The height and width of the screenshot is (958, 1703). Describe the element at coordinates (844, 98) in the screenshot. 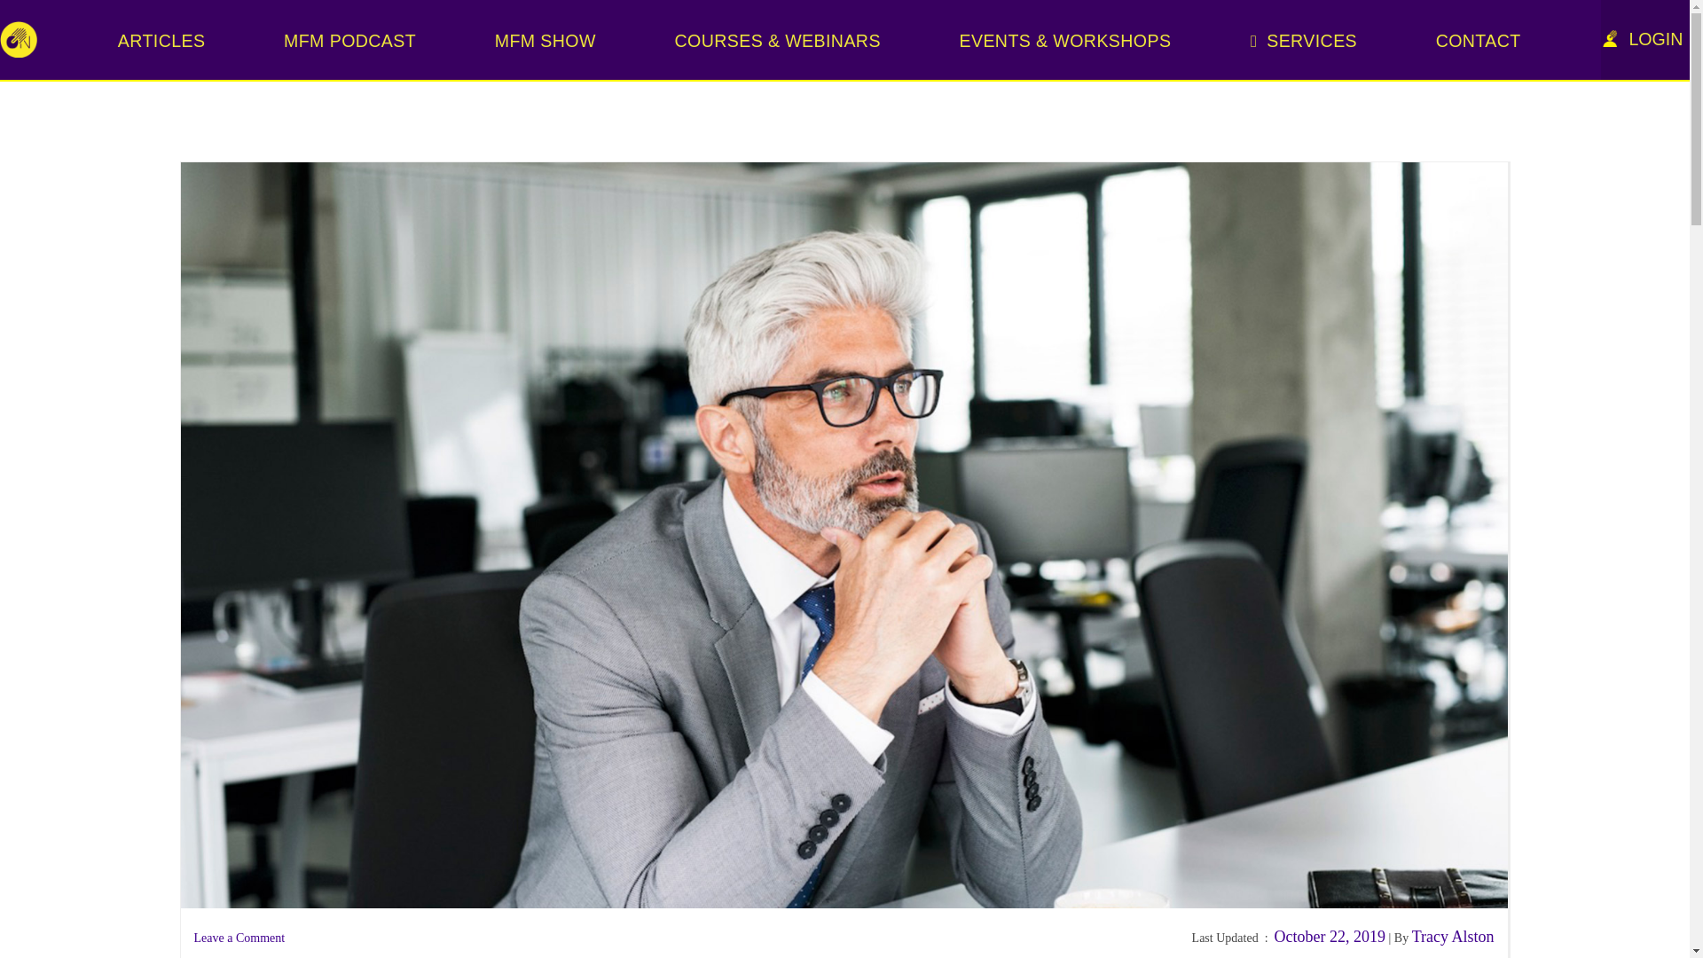

I see `.` at that location.